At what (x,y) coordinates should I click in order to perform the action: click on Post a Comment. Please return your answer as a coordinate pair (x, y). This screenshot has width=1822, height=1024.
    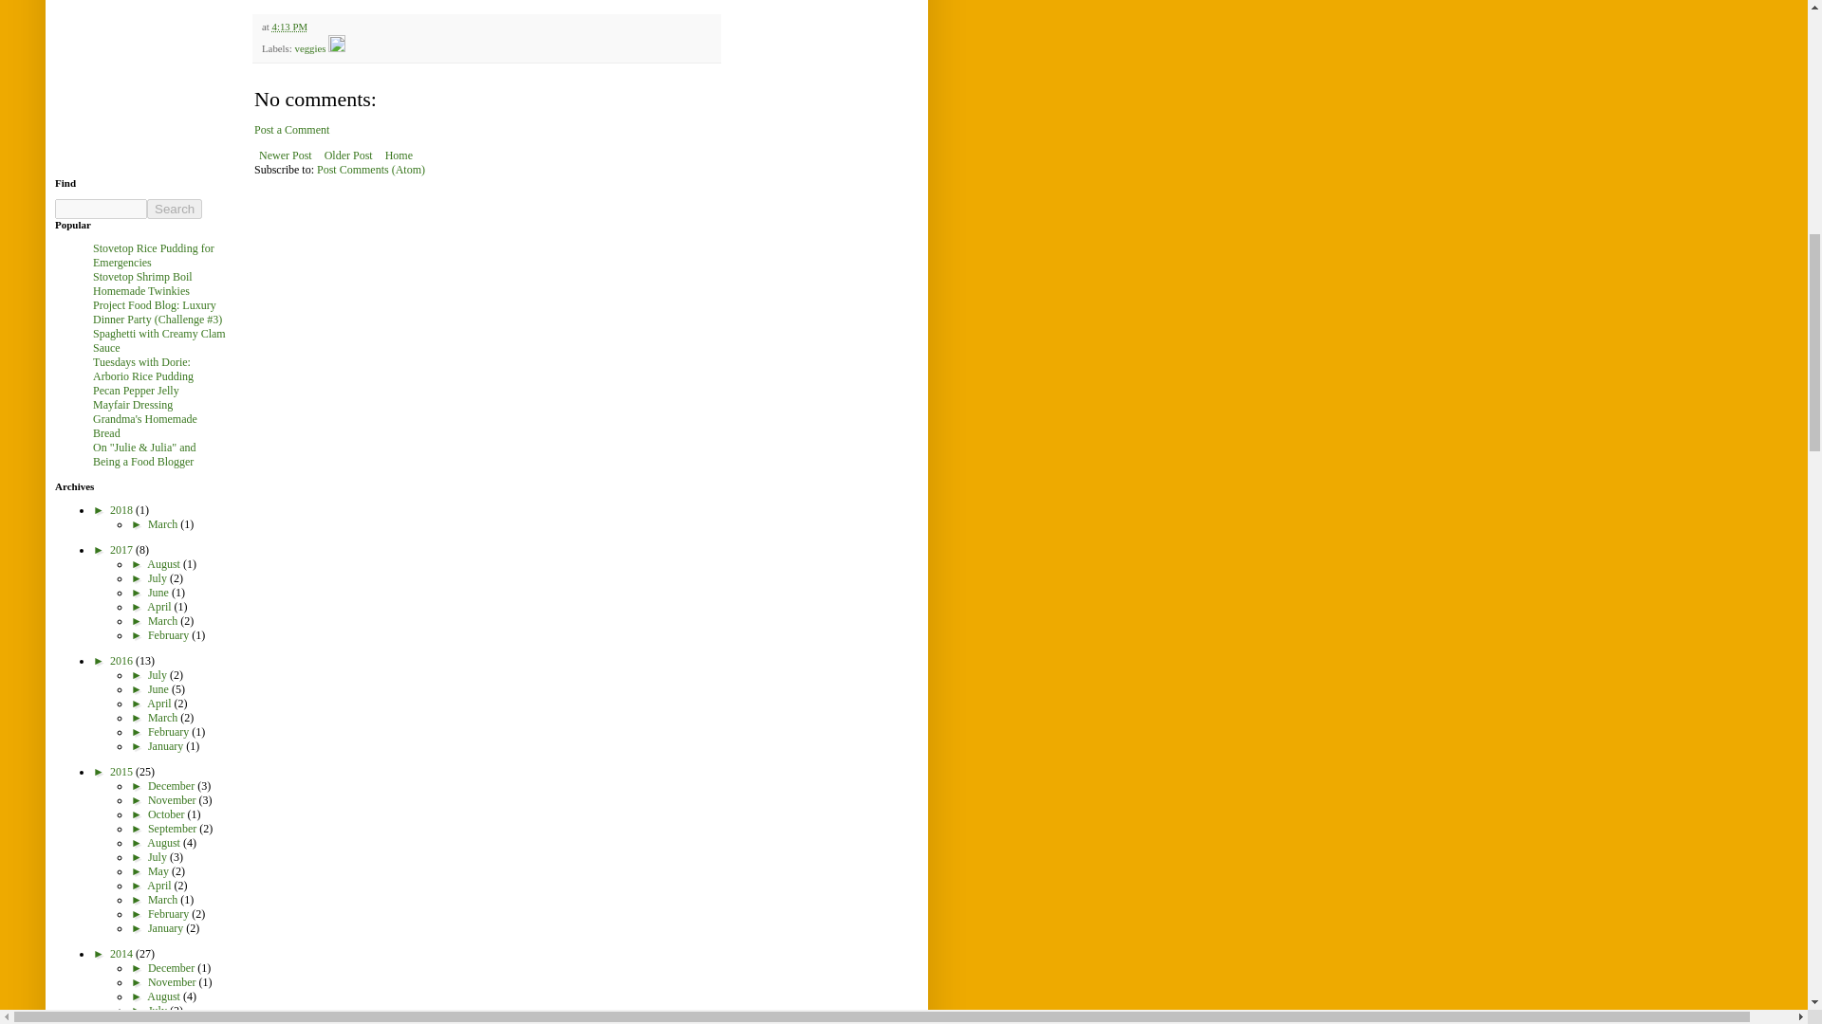
    Looking at the image, I should click on (292, 129).